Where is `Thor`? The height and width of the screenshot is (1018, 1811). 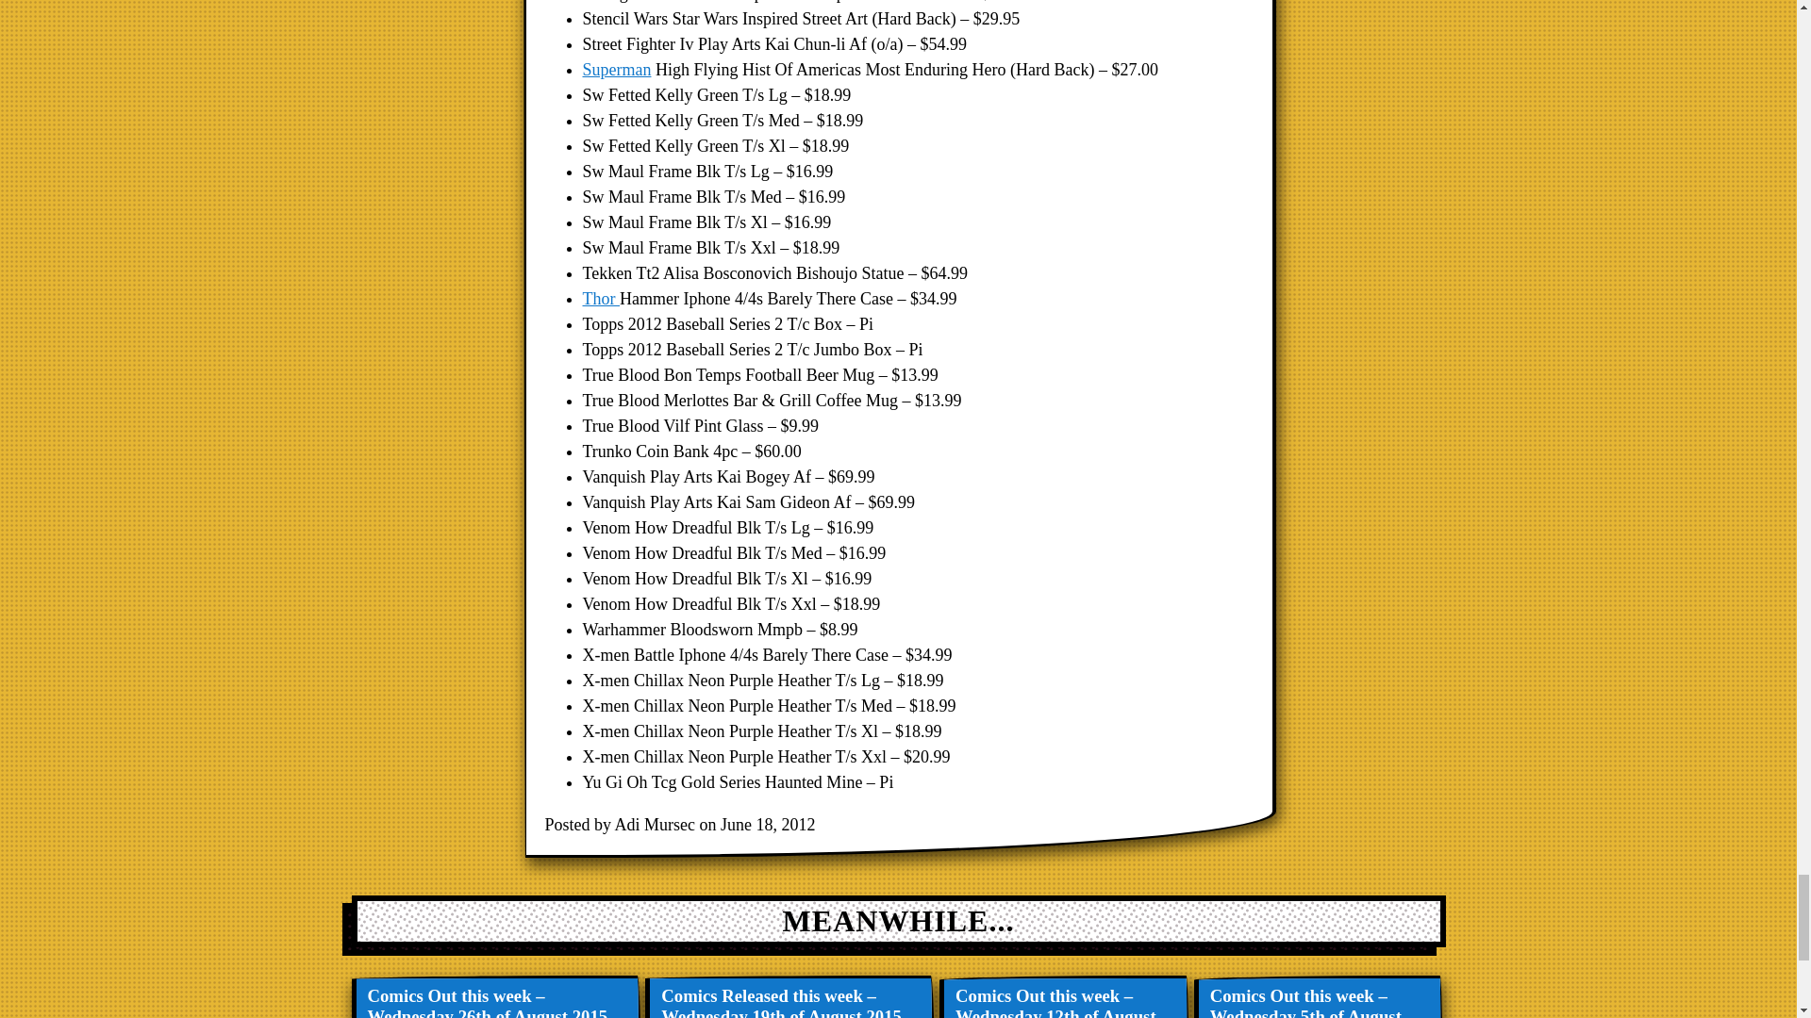 Thor is located at coordinates (602, 298).